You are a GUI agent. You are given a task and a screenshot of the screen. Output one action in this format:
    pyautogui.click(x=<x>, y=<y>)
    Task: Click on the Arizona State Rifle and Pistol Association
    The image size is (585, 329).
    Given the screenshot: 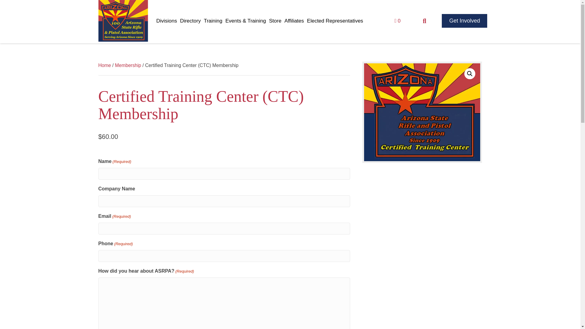 What is the action you would take?
    pyautogui.click(x=123, y=21)
    